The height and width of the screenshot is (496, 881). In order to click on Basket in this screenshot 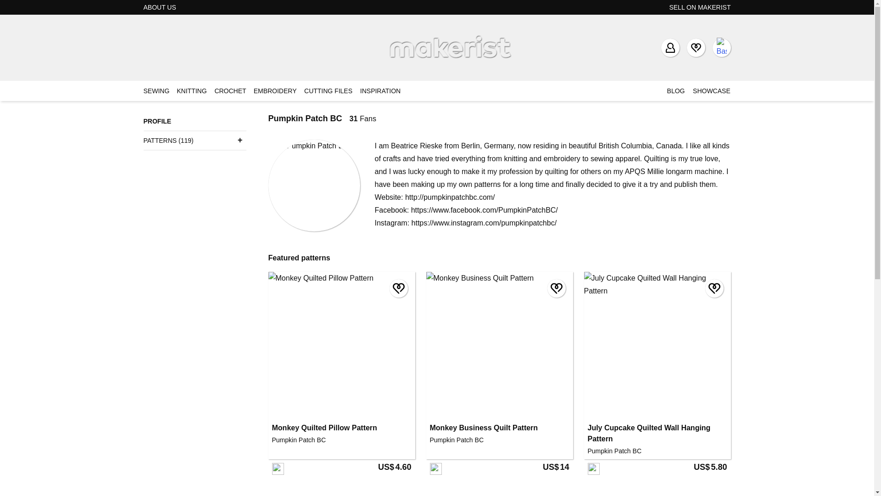, I will do `click(721, 48)`.